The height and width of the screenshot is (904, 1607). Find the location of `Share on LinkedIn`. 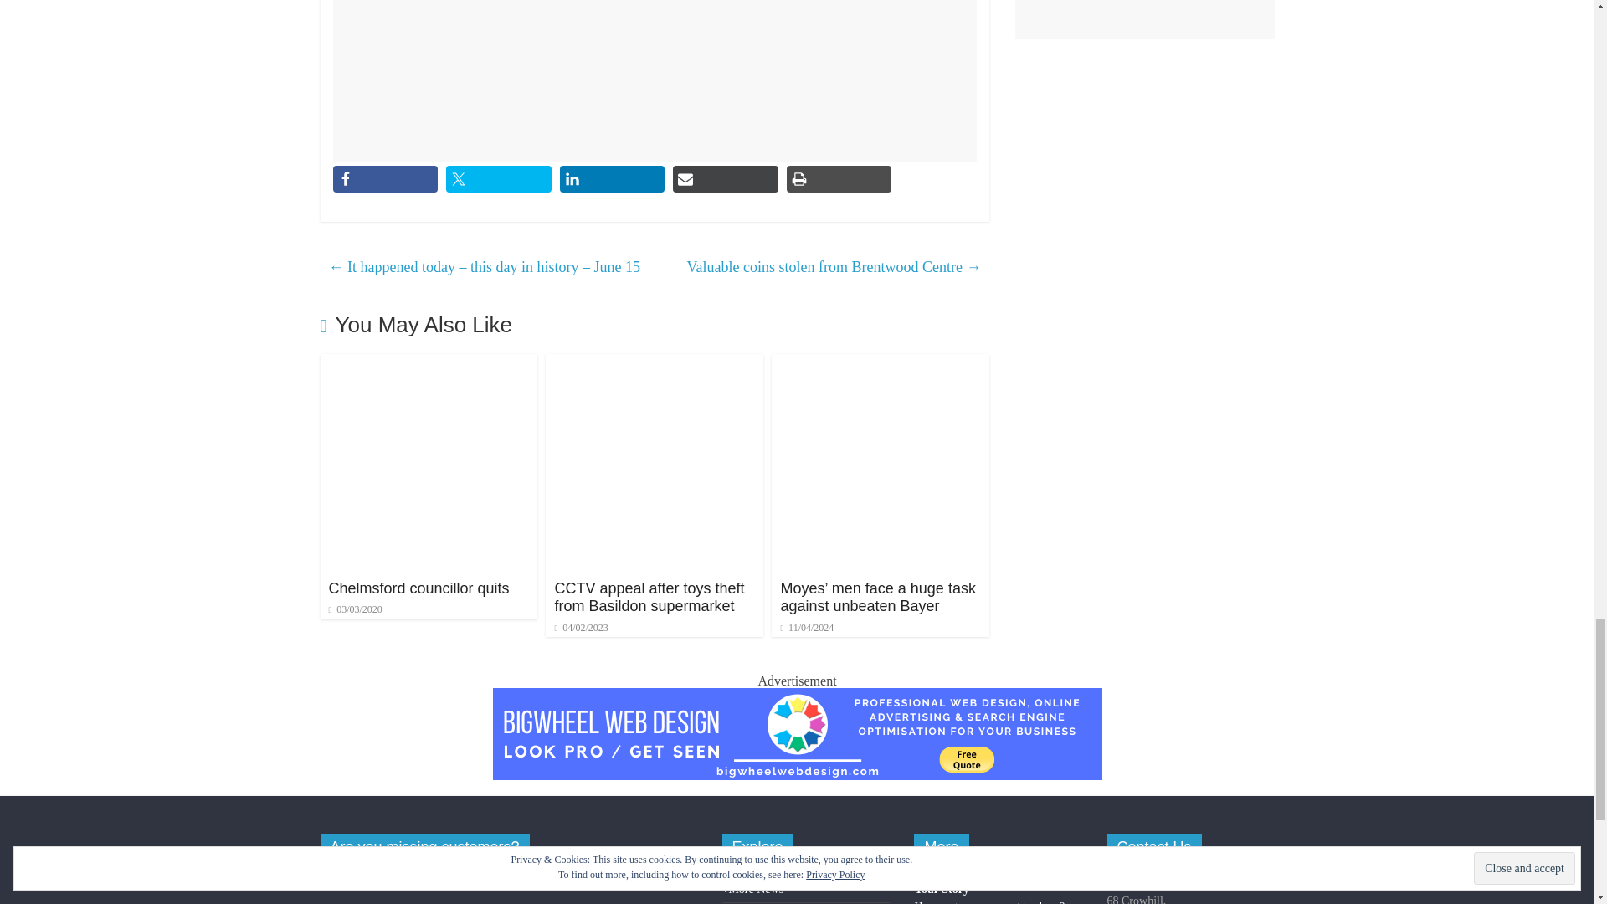

Share on LinkedIn is located at coordinates (612, 179).